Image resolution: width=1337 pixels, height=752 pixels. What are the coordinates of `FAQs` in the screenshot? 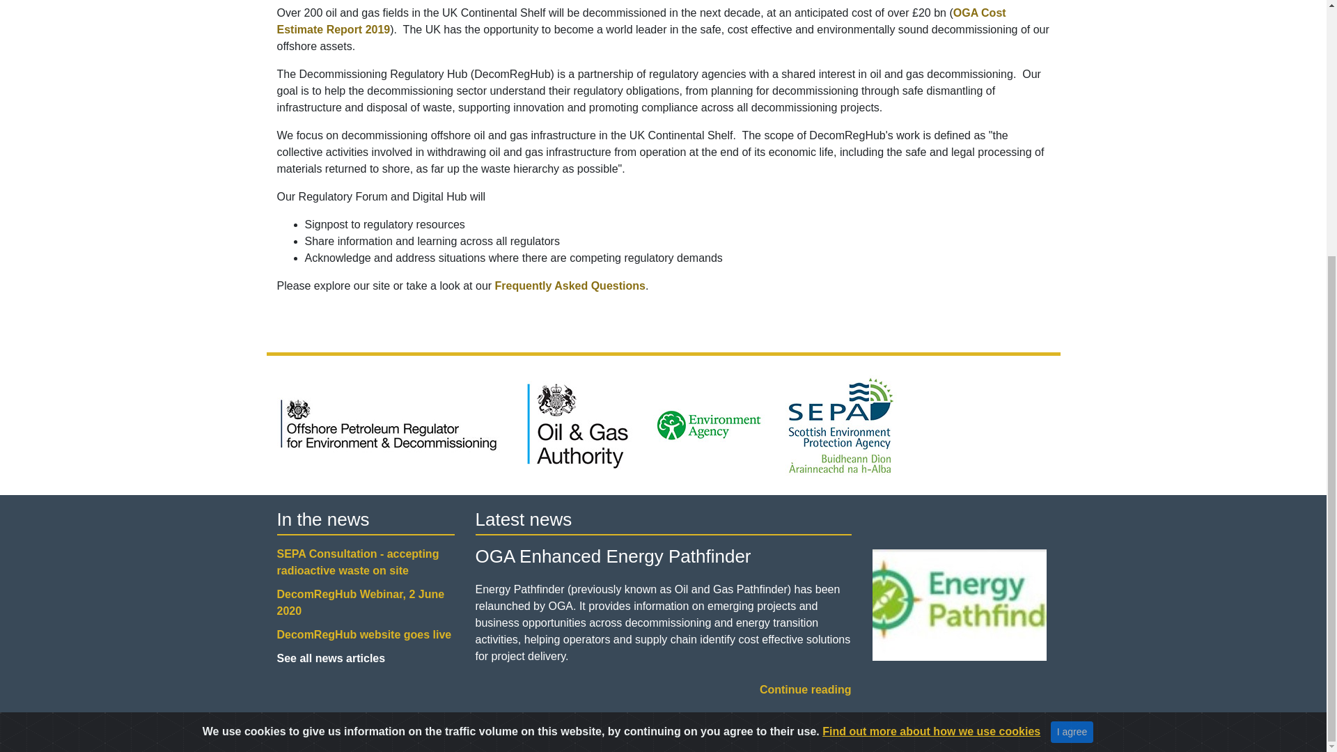 It's located at (570, 285).